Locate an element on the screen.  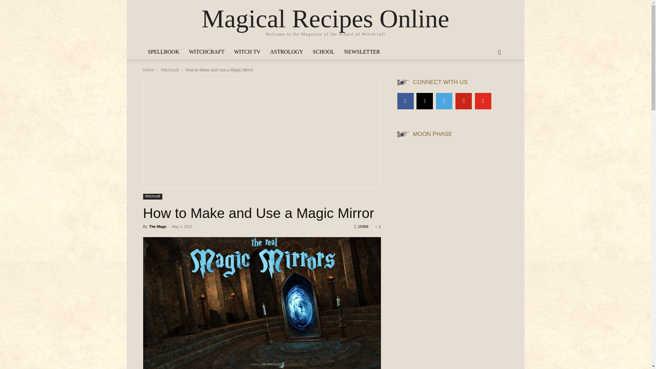
Instagram is located at coordinates (425, 101).